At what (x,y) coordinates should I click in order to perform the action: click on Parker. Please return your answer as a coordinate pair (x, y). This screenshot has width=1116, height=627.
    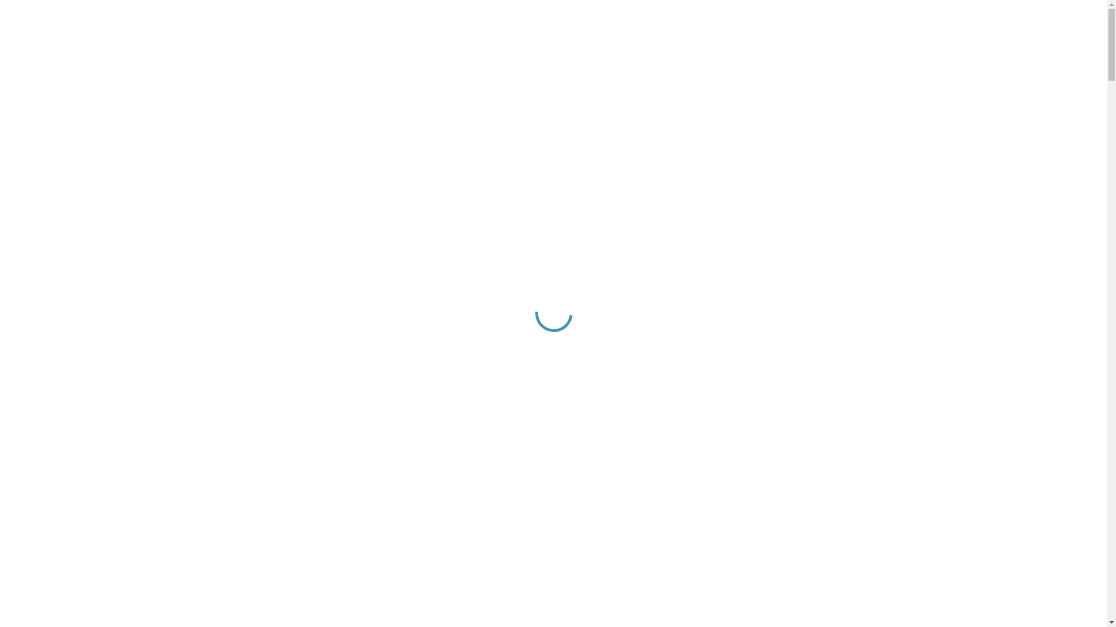
    Looking at the image, I should click on (64, 199).